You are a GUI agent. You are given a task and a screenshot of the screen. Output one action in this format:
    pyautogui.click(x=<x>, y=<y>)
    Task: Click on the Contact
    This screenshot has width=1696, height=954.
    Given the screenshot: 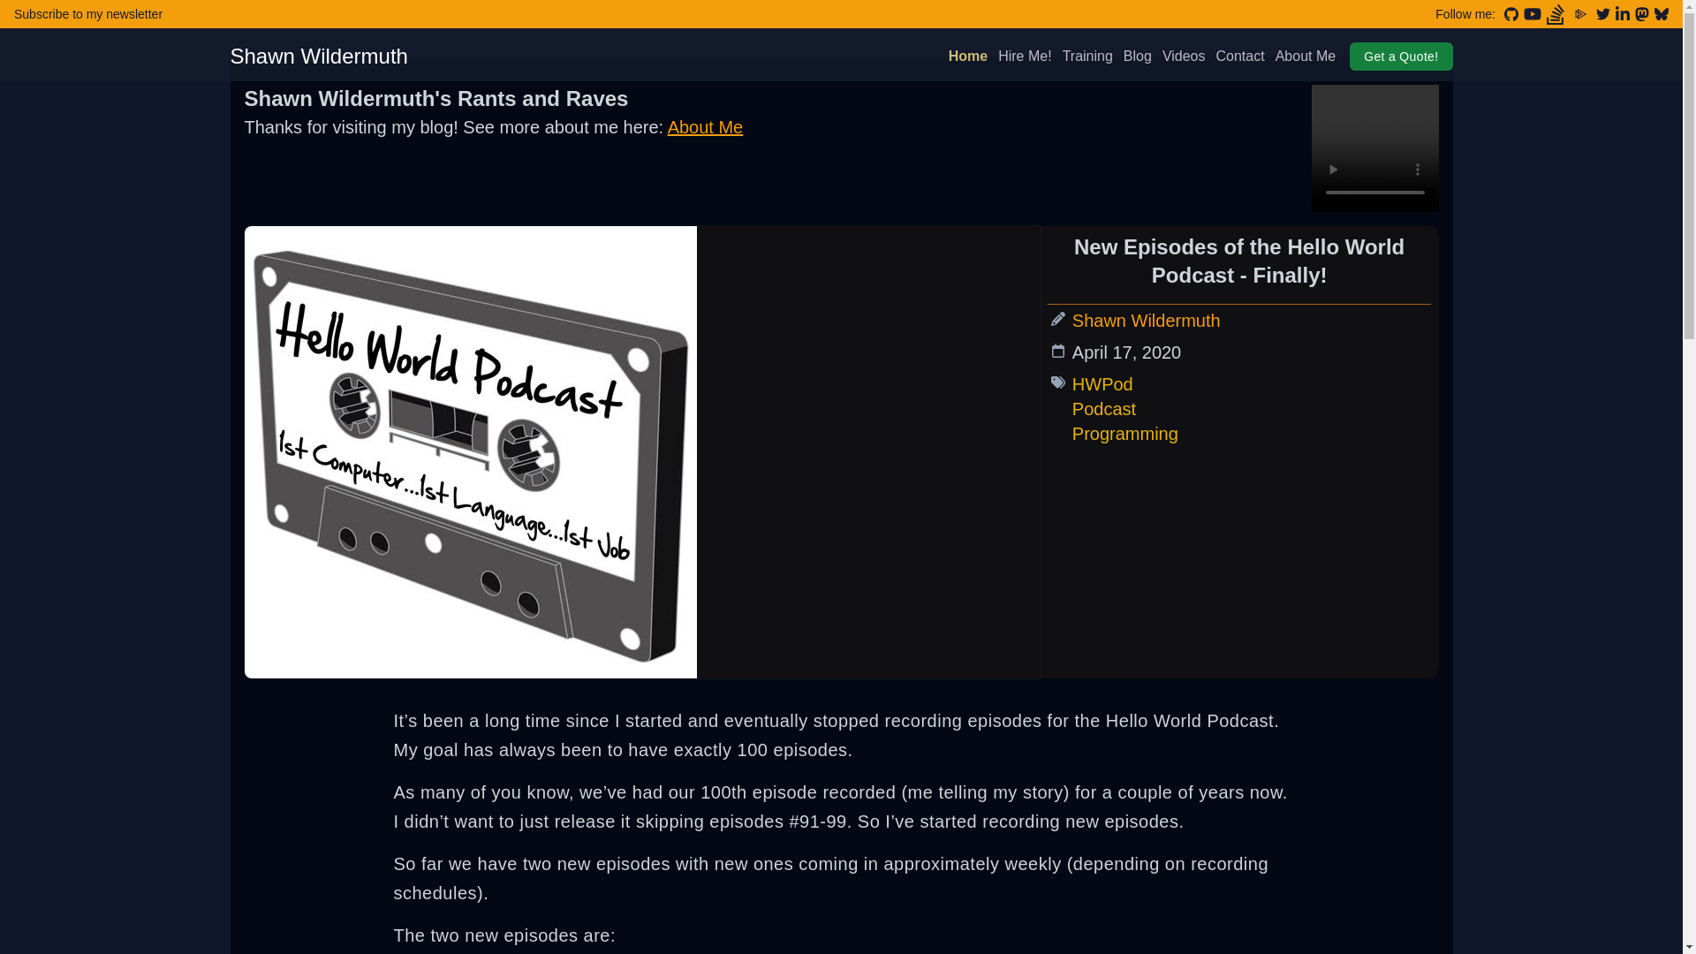 What is the action you would take?
    pyautogui.click(x=1240, y=56)
    